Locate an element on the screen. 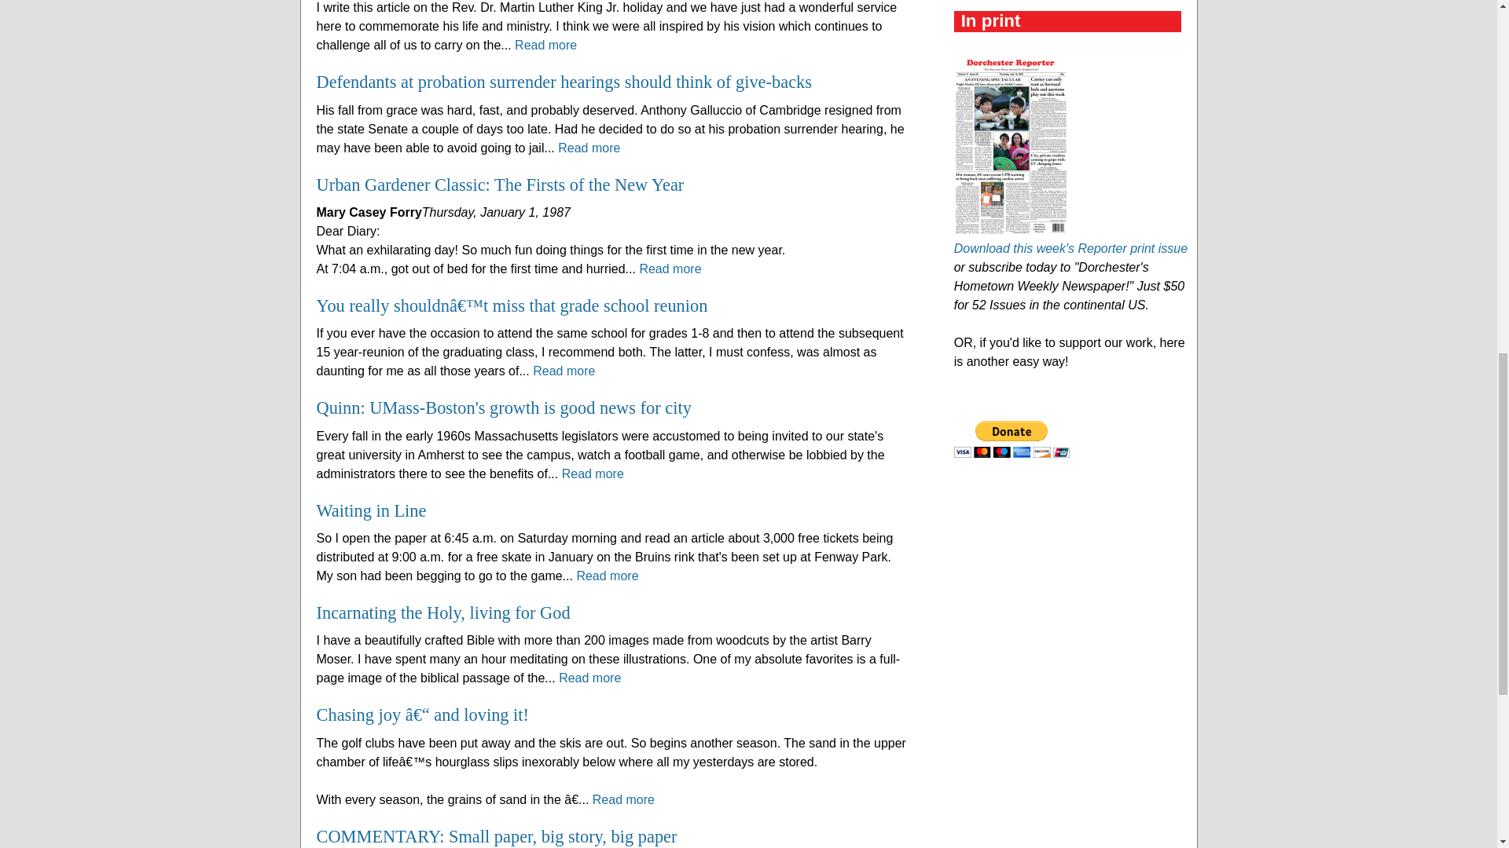  Urban Gardener Classic: The Firsts of the New Year is located at coordinates (499, 185).